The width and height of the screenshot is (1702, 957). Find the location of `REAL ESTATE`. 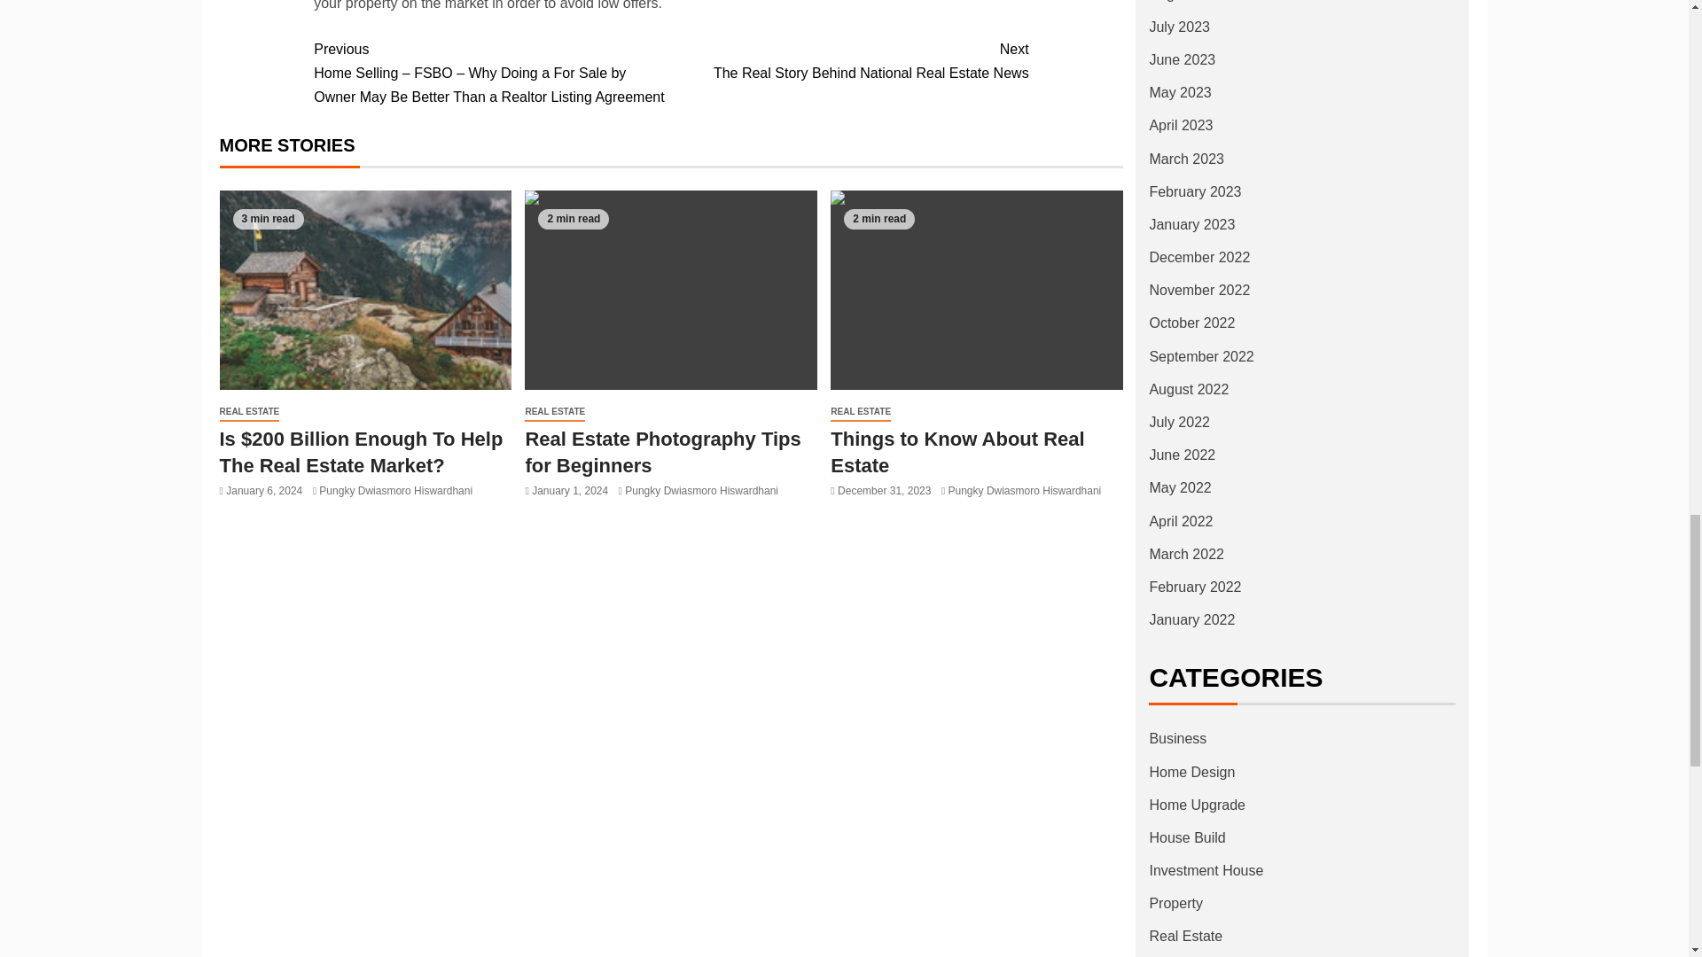

REAL ESTATE is located at coordinates (957, 451).